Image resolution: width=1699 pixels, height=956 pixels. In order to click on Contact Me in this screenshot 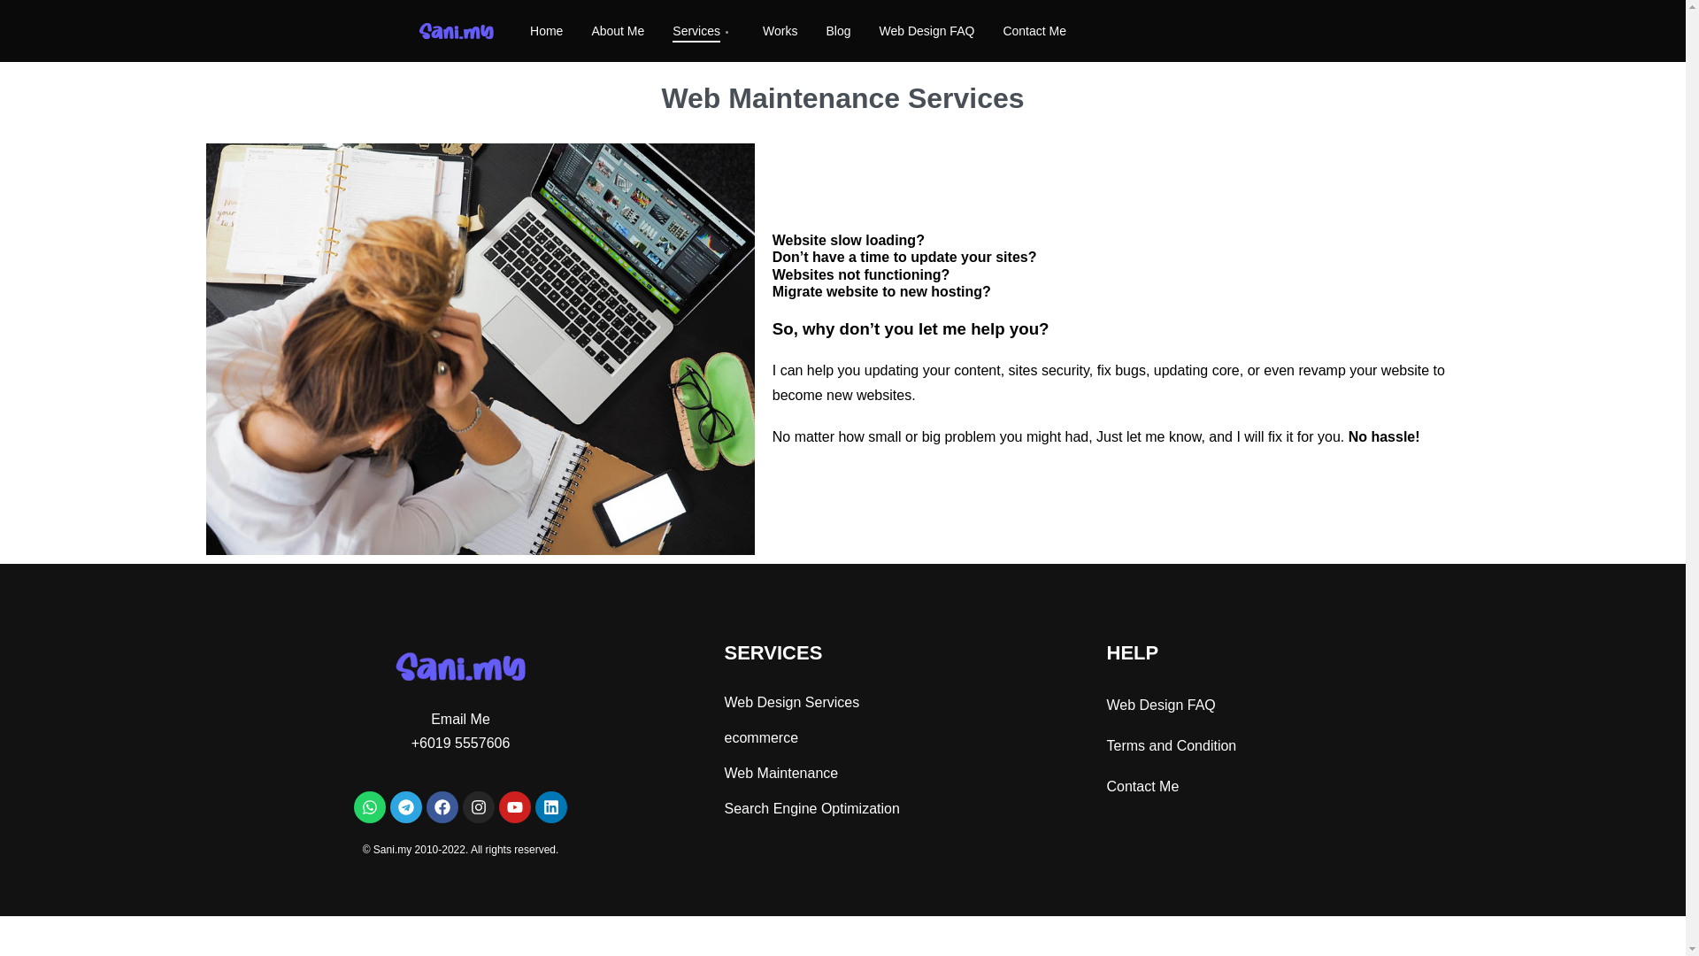, I will do `click(1034, 31)`.